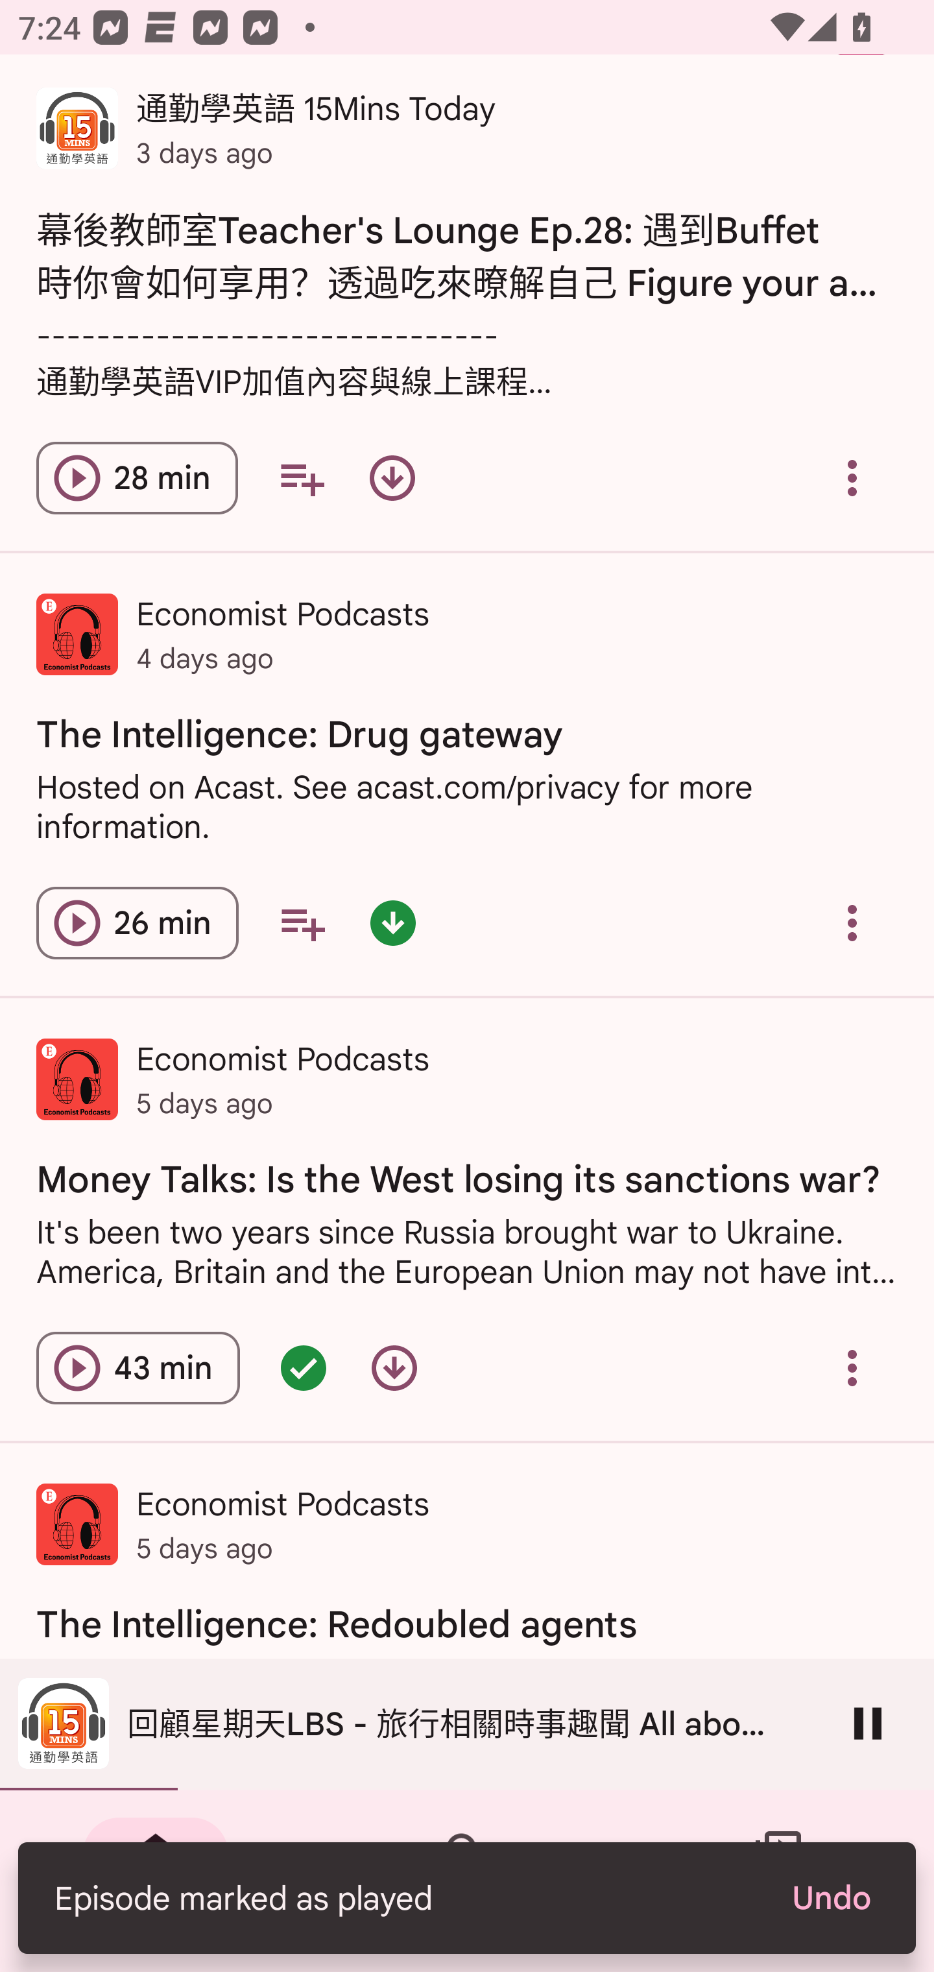 Image resolution: width=934 pixels, height=1972 pixels. I want to click on Add to your queue, so click(302, 922).